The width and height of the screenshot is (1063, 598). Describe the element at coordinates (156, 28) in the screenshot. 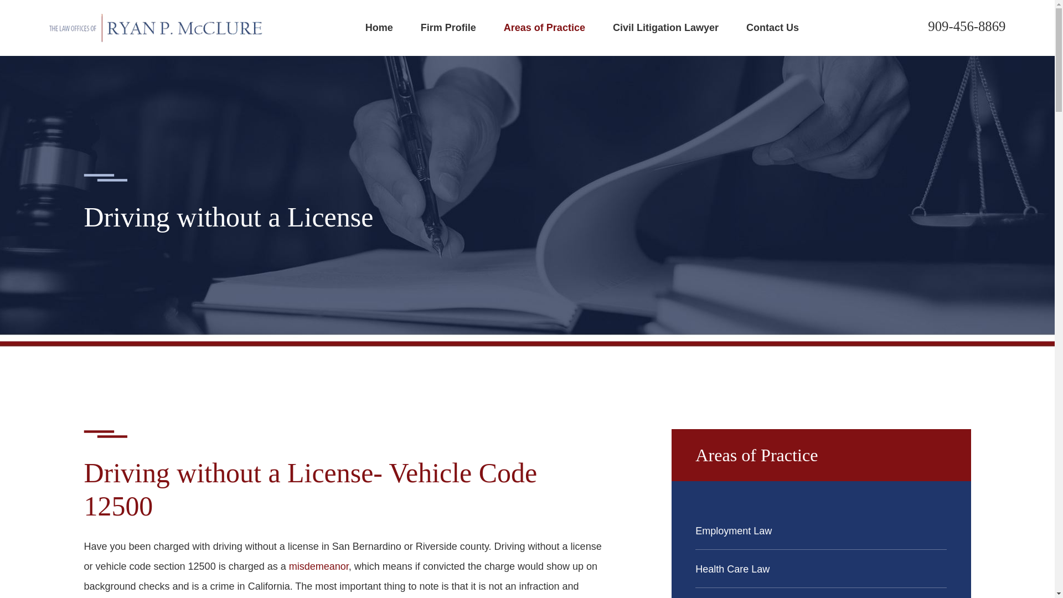

I see `Home` at that location.